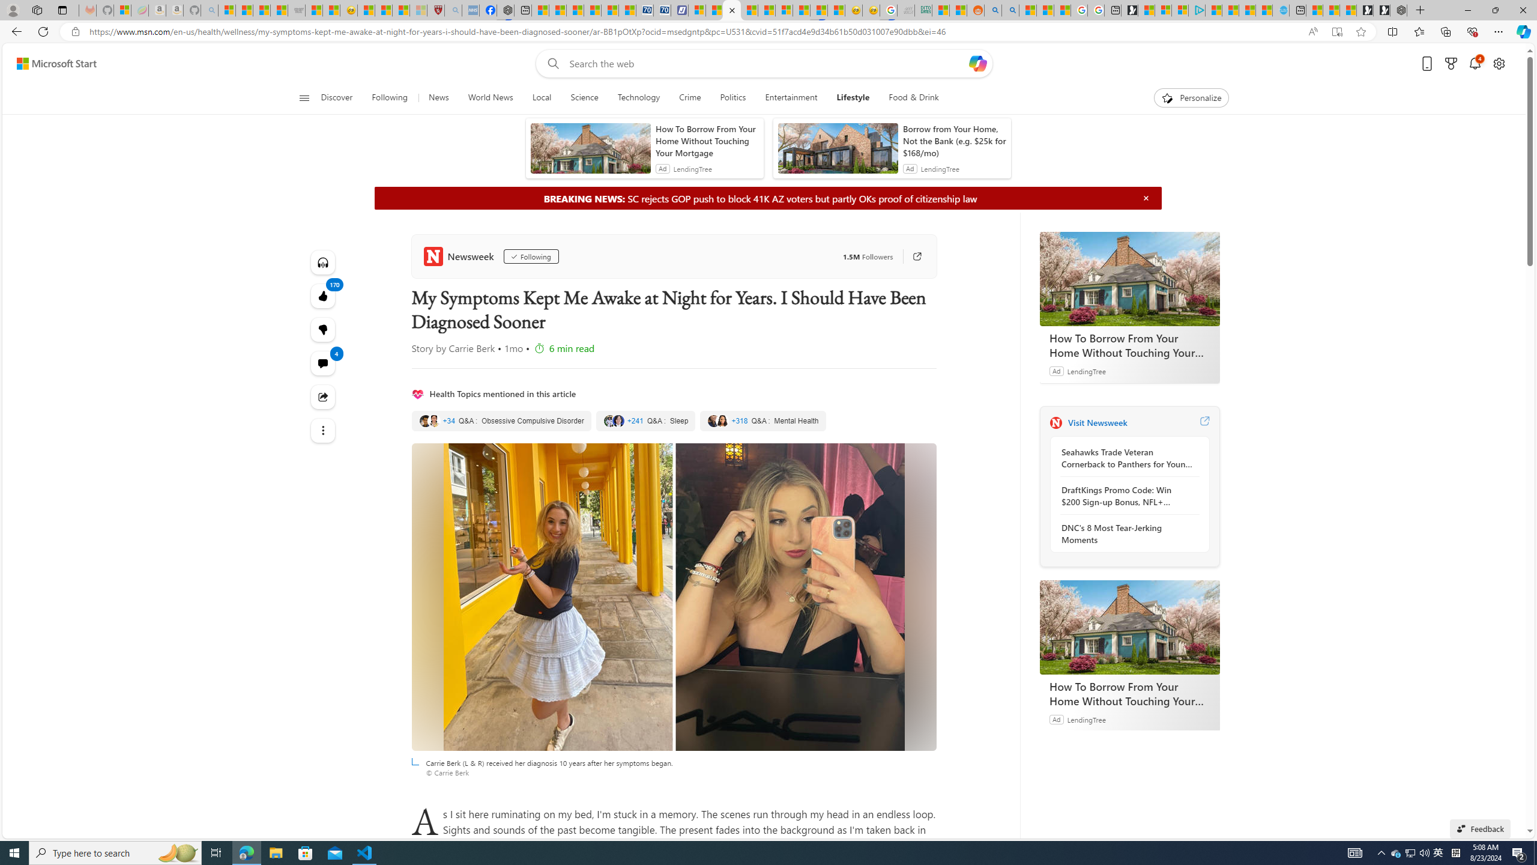 The height and width of the screenshot is (865, 1537). I want to click on 170 Like, so click(323, 296).